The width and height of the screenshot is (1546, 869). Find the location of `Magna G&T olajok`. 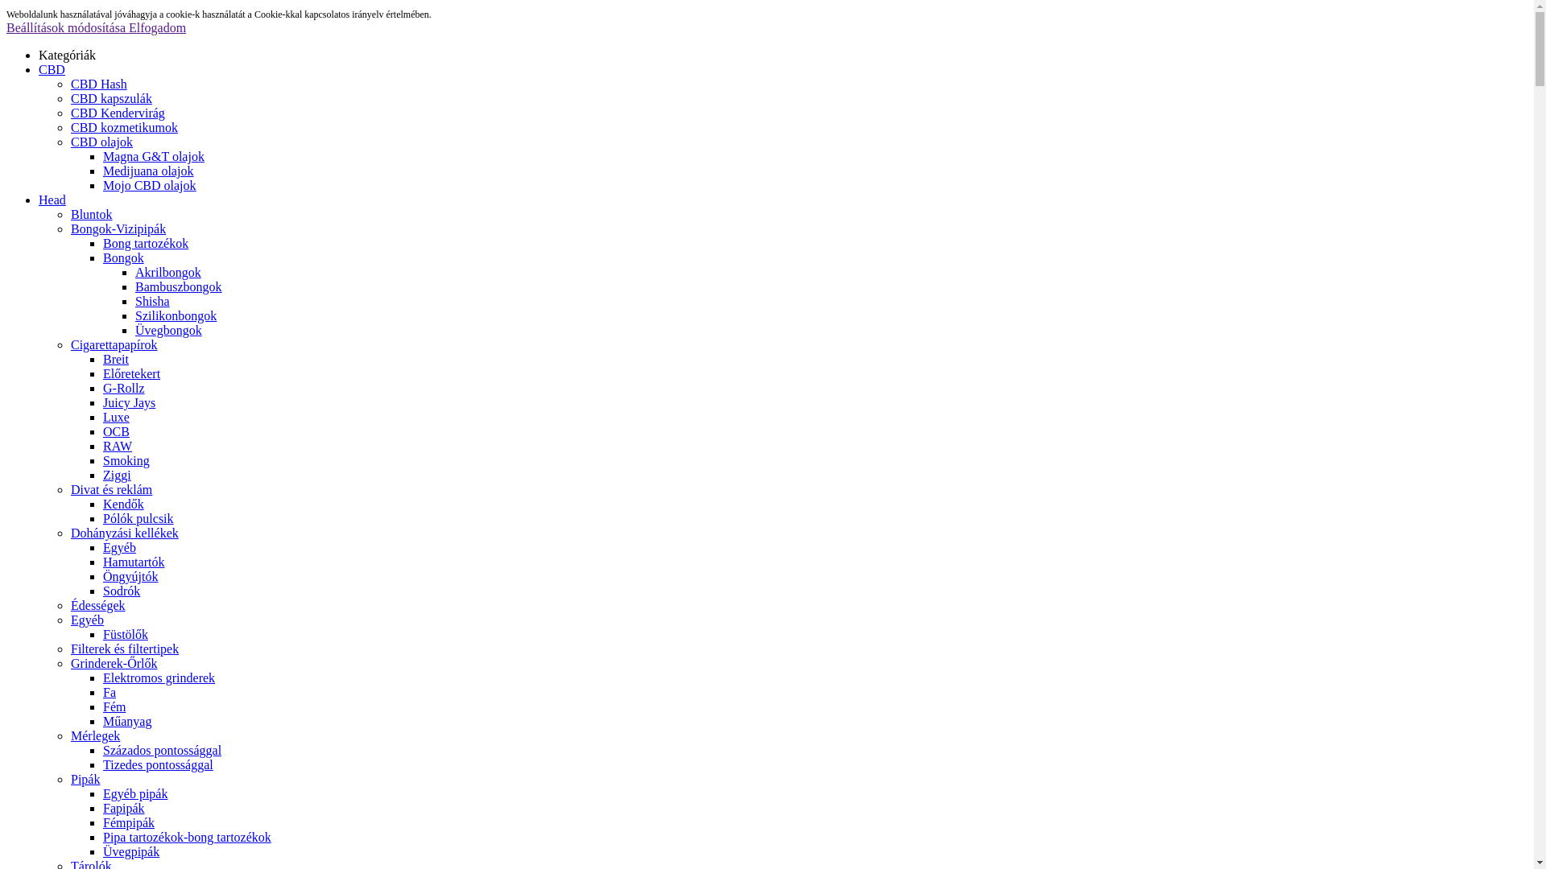

Magna G&T olajok is located at coordinates (154, 156).